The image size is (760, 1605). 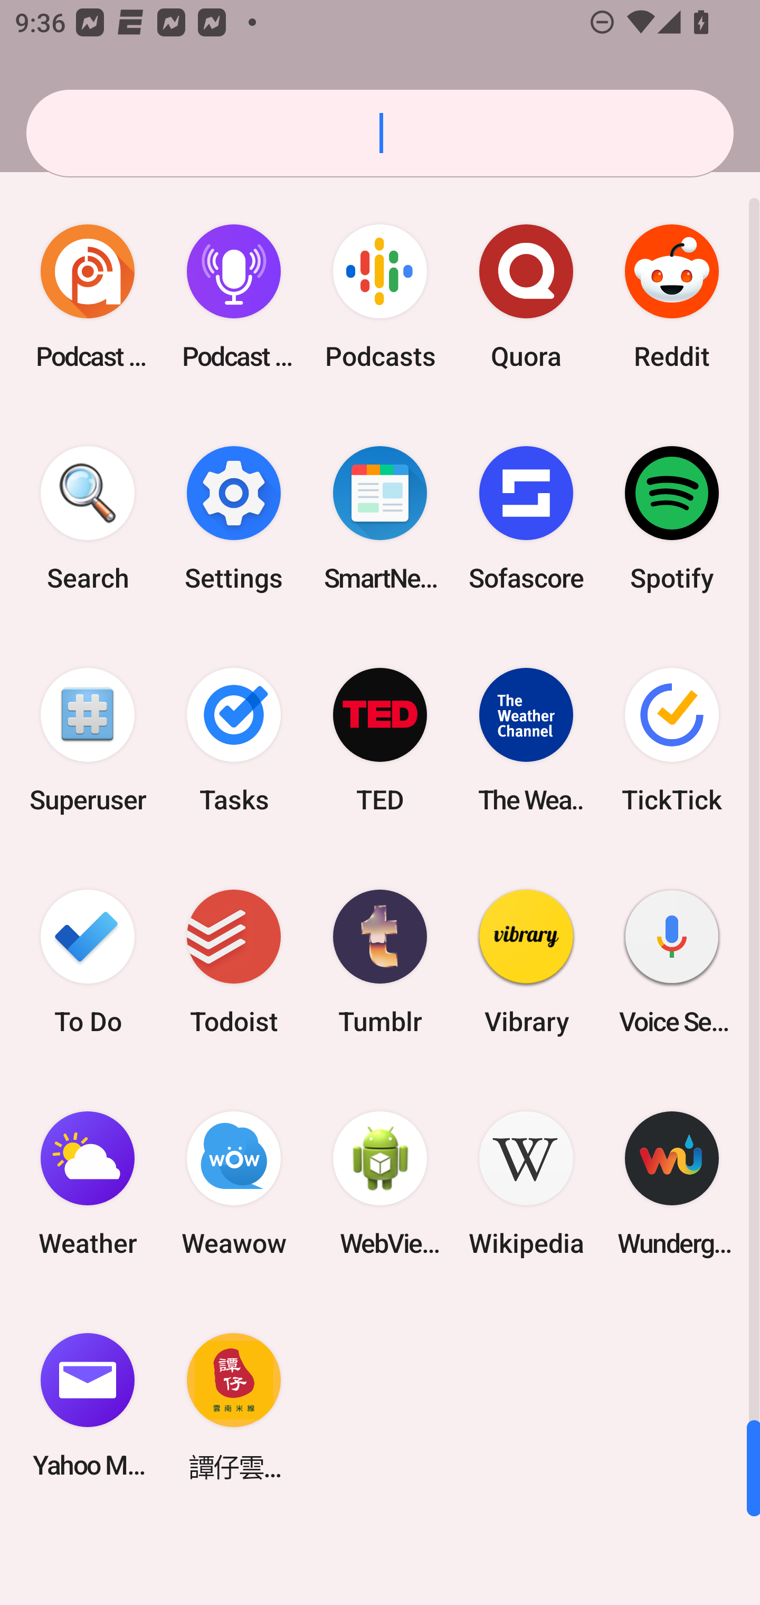 What do you see at coordinates (234, 1405) in the screenshot?
I see `譚仔雲南米線` at bounding box center [234, 1405].